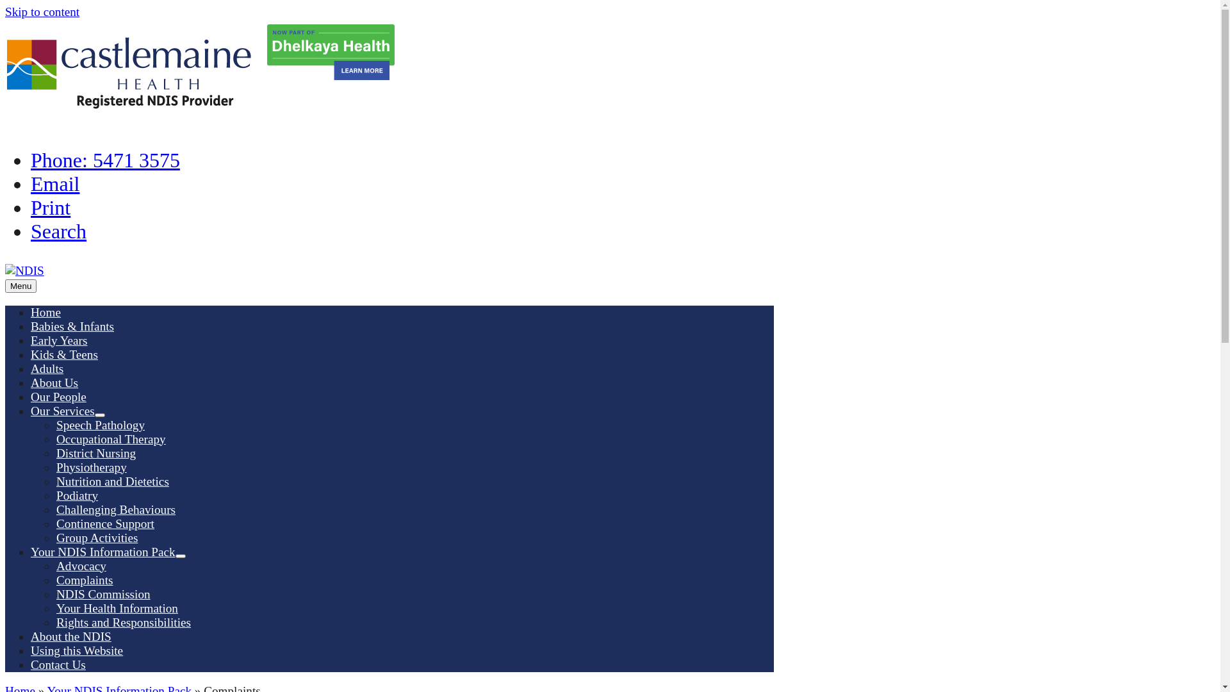 Image resolution: width=1230 pixels, height=692 pixels. What do you see at coordinates (20, 286) in the screenshot?
I see `Menu` at bounding box center [20, 286].